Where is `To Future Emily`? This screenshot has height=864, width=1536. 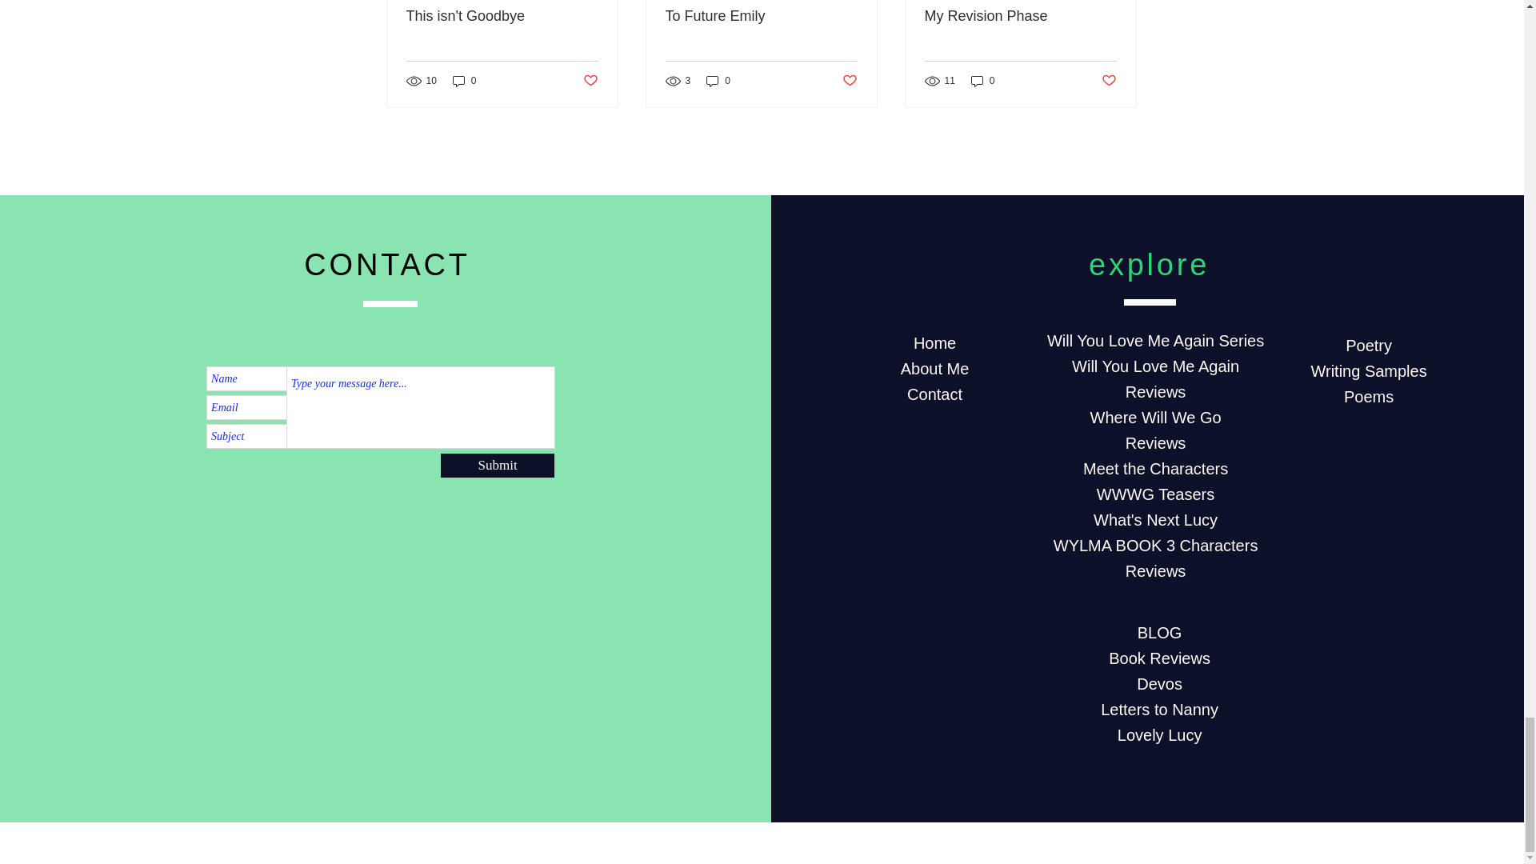
To Future Emily is located at coordinates (761, 16).